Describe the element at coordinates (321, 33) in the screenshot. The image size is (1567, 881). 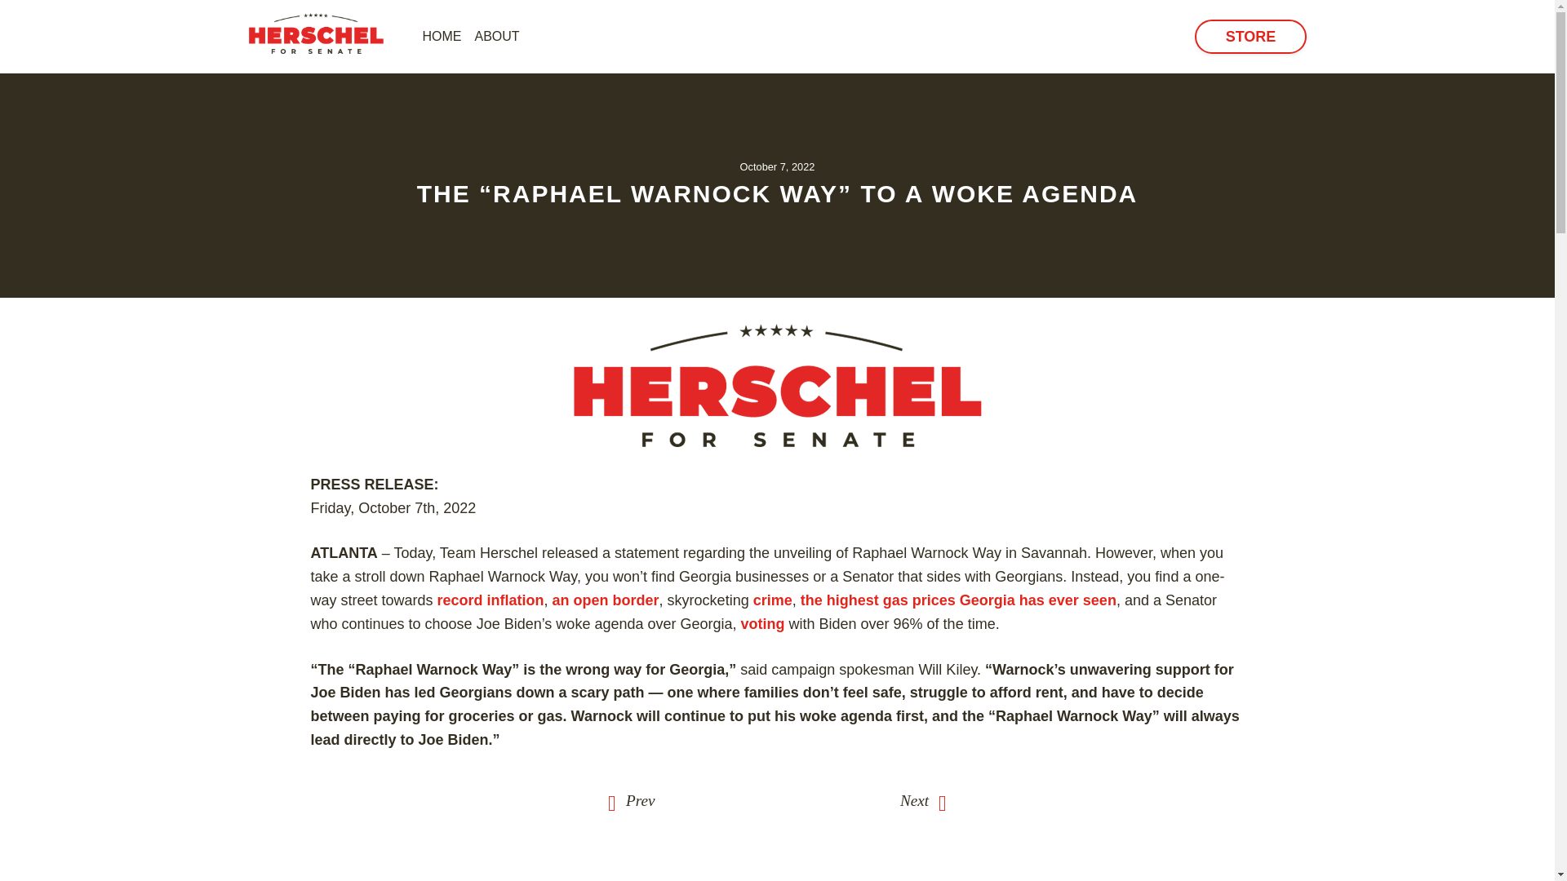
I see `Herschel Walker` at that location.